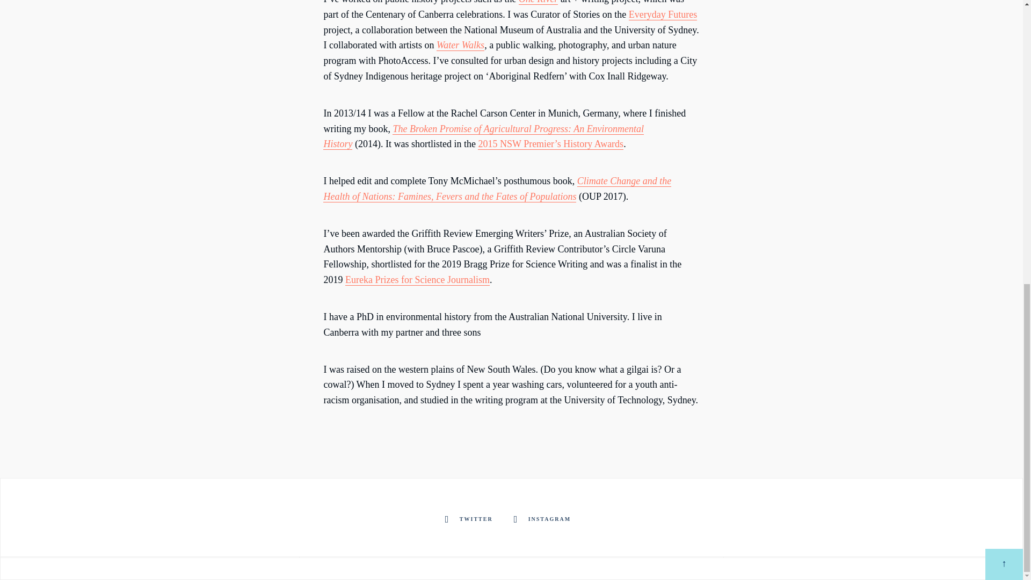 The width and height of the screenshot is (1031, 580). Describe the element at coordinates (418, 280) in the screenshot. I see `Eureka Prizes for Science Journalism` at that location.